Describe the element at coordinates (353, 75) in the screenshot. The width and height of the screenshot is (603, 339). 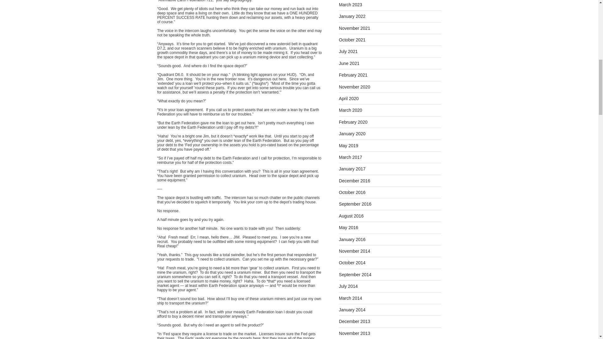
I see `February 2021` at that location.